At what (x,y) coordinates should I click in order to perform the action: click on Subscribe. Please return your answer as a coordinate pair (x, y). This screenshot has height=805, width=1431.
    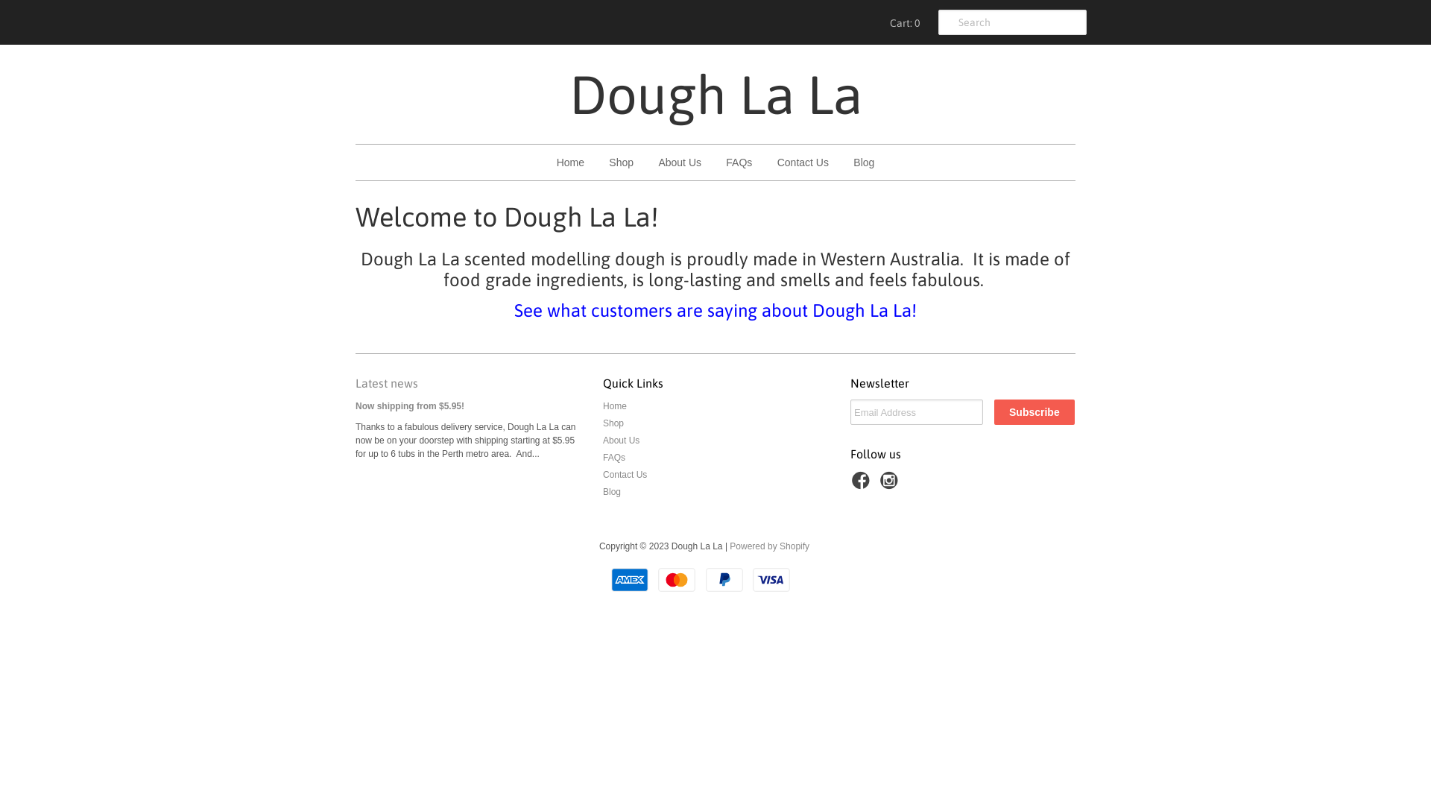
    Looking at the image, I should click on (1034, 412).